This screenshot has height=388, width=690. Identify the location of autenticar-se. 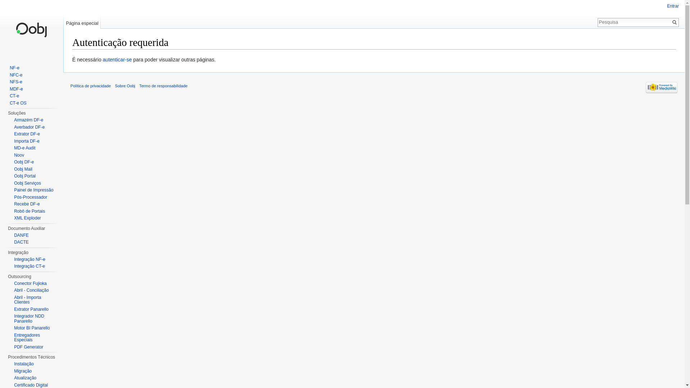
(117, 60).